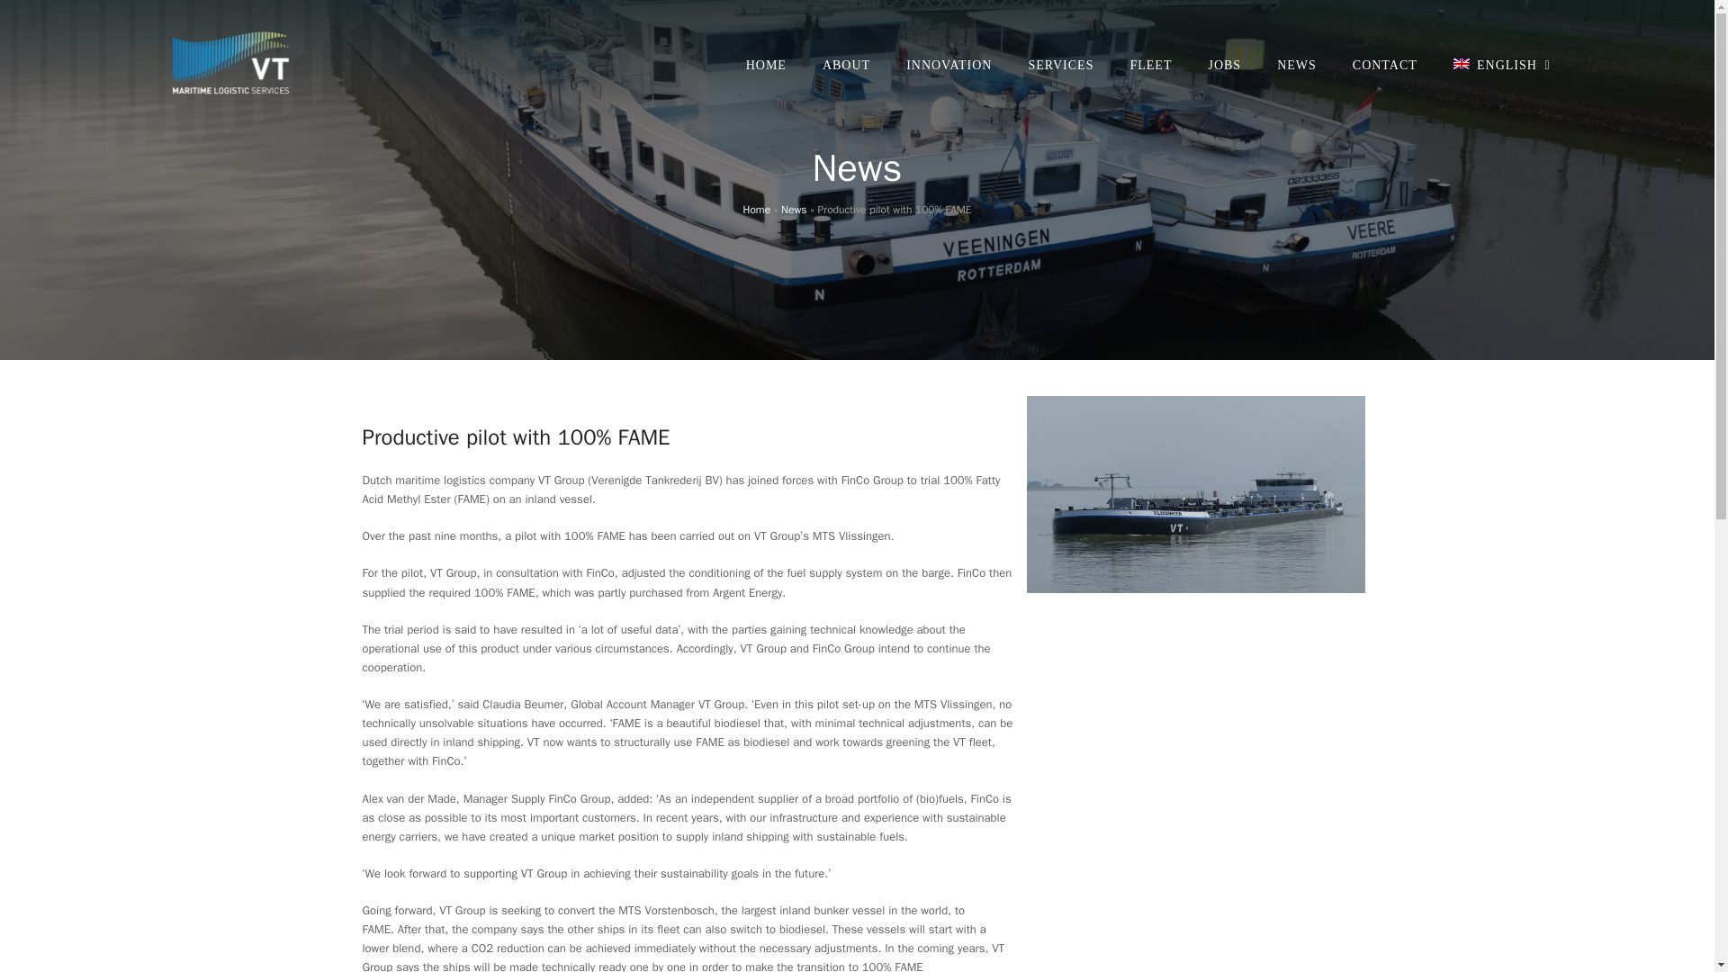 Image resolution: width=1728 pixels, height=972 pixels. I want to click on News, so click(794, 209).